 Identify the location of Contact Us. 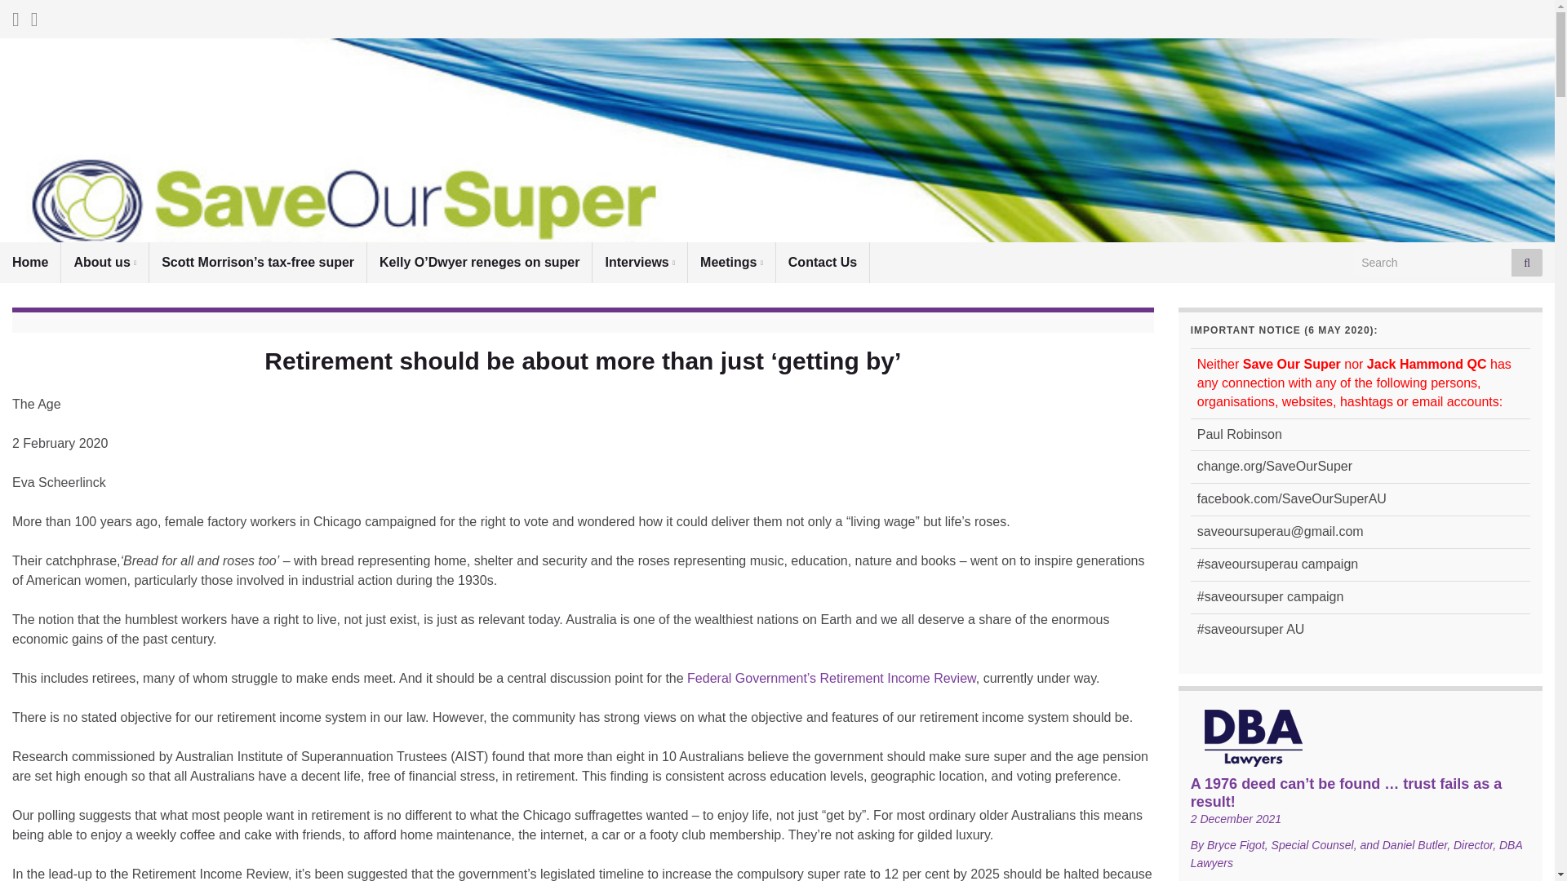
(823, 263).